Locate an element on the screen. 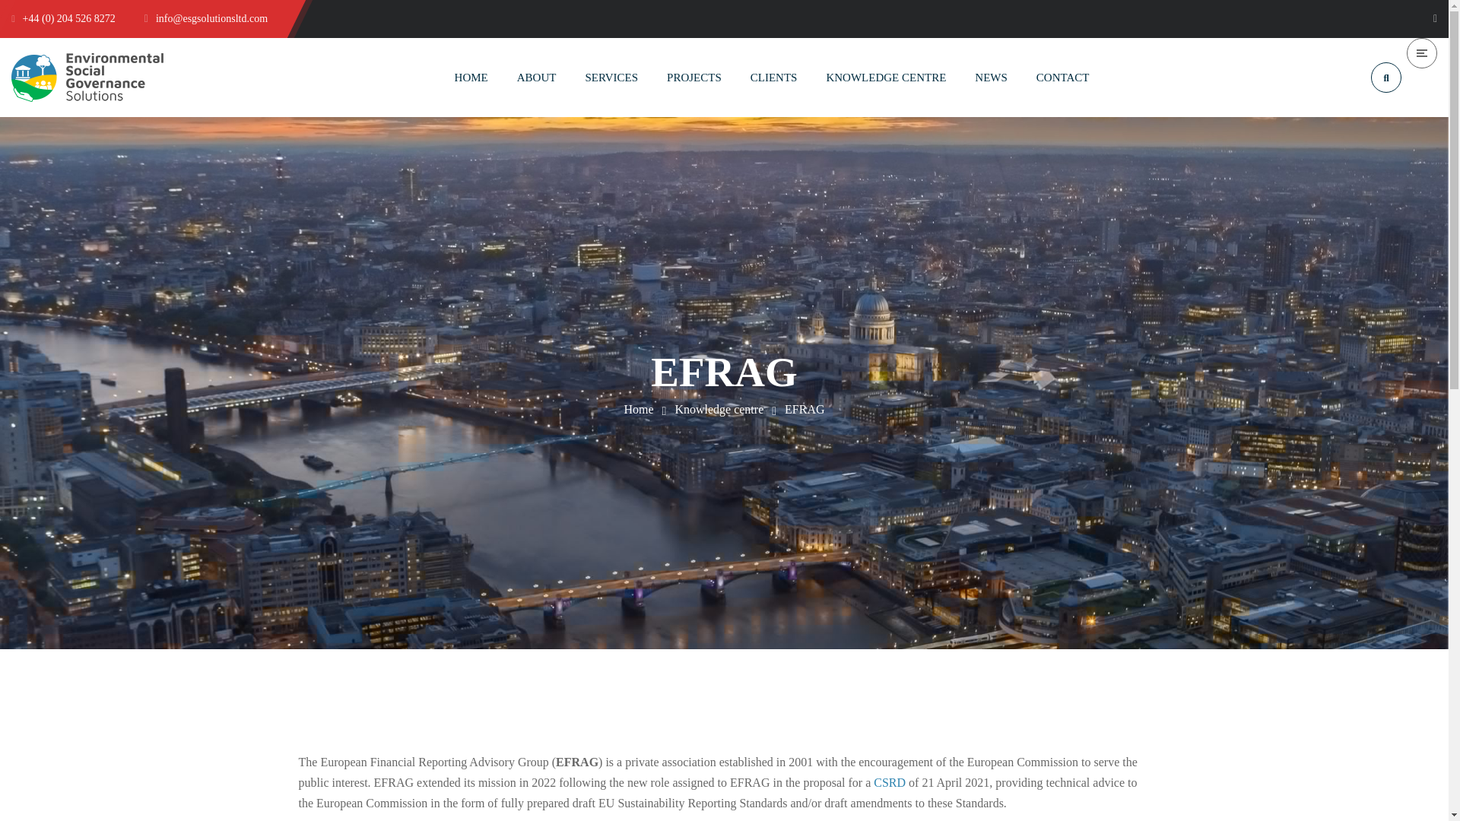 Image resolution: width=1460 pixels, height=821 pixels. KNOWLEDGE CENTRE is located at coordinates (886, 78).